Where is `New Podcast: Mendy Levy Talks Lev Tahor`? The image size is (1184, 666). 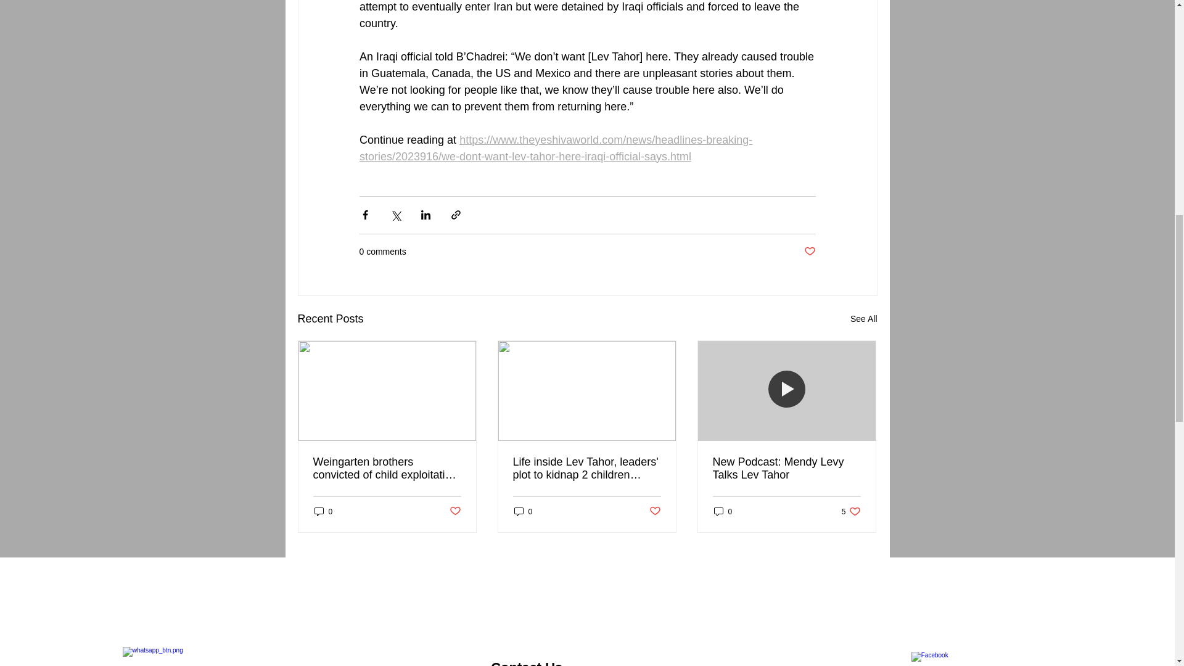
New Podcast: Mendy Levy Talks Lev Tahor is located at coordinates (786, 468).